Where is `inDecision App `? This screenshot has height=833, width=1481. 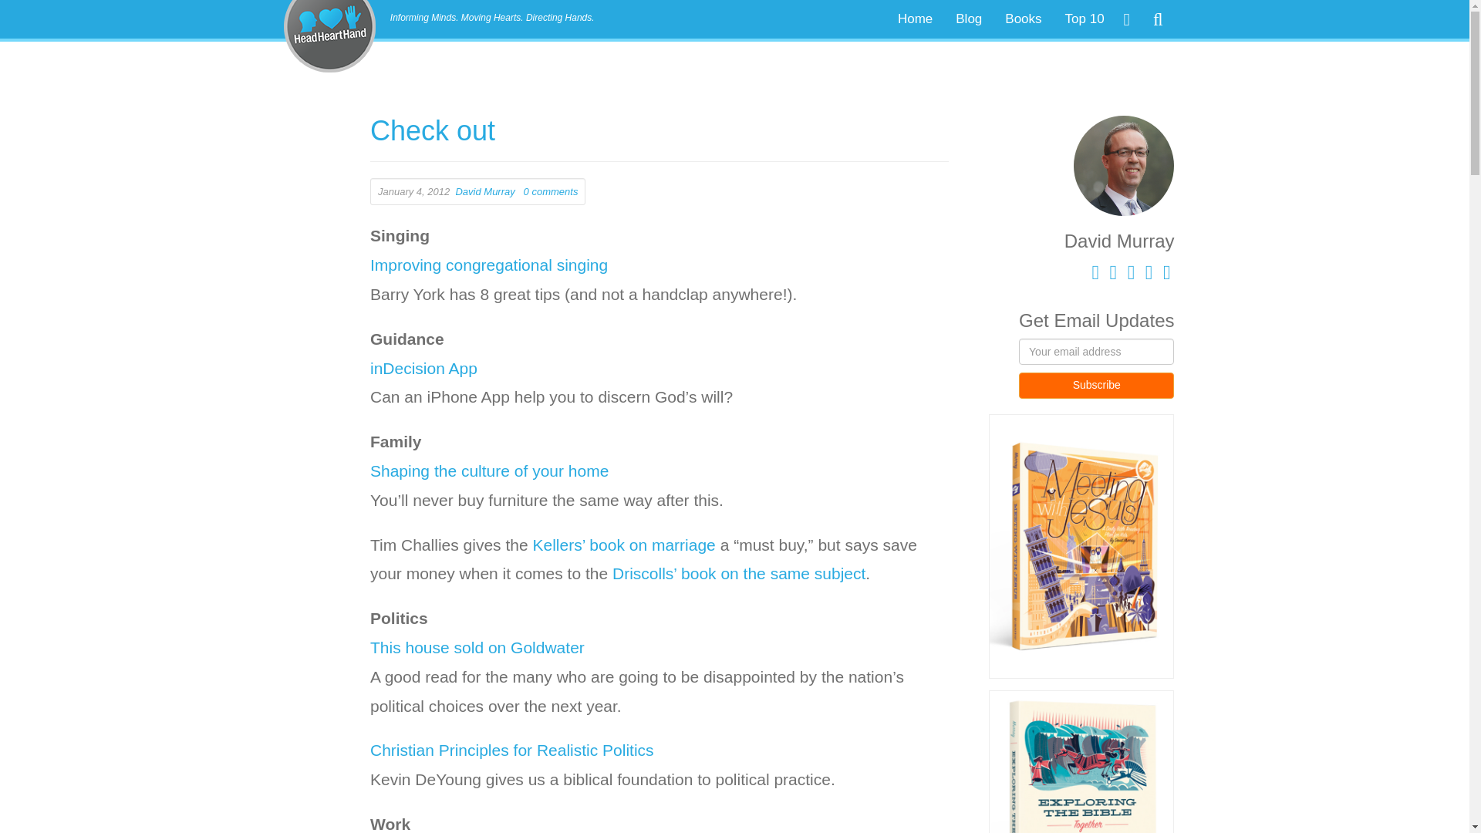 inDecision App  is located at coordinates (426, 368).